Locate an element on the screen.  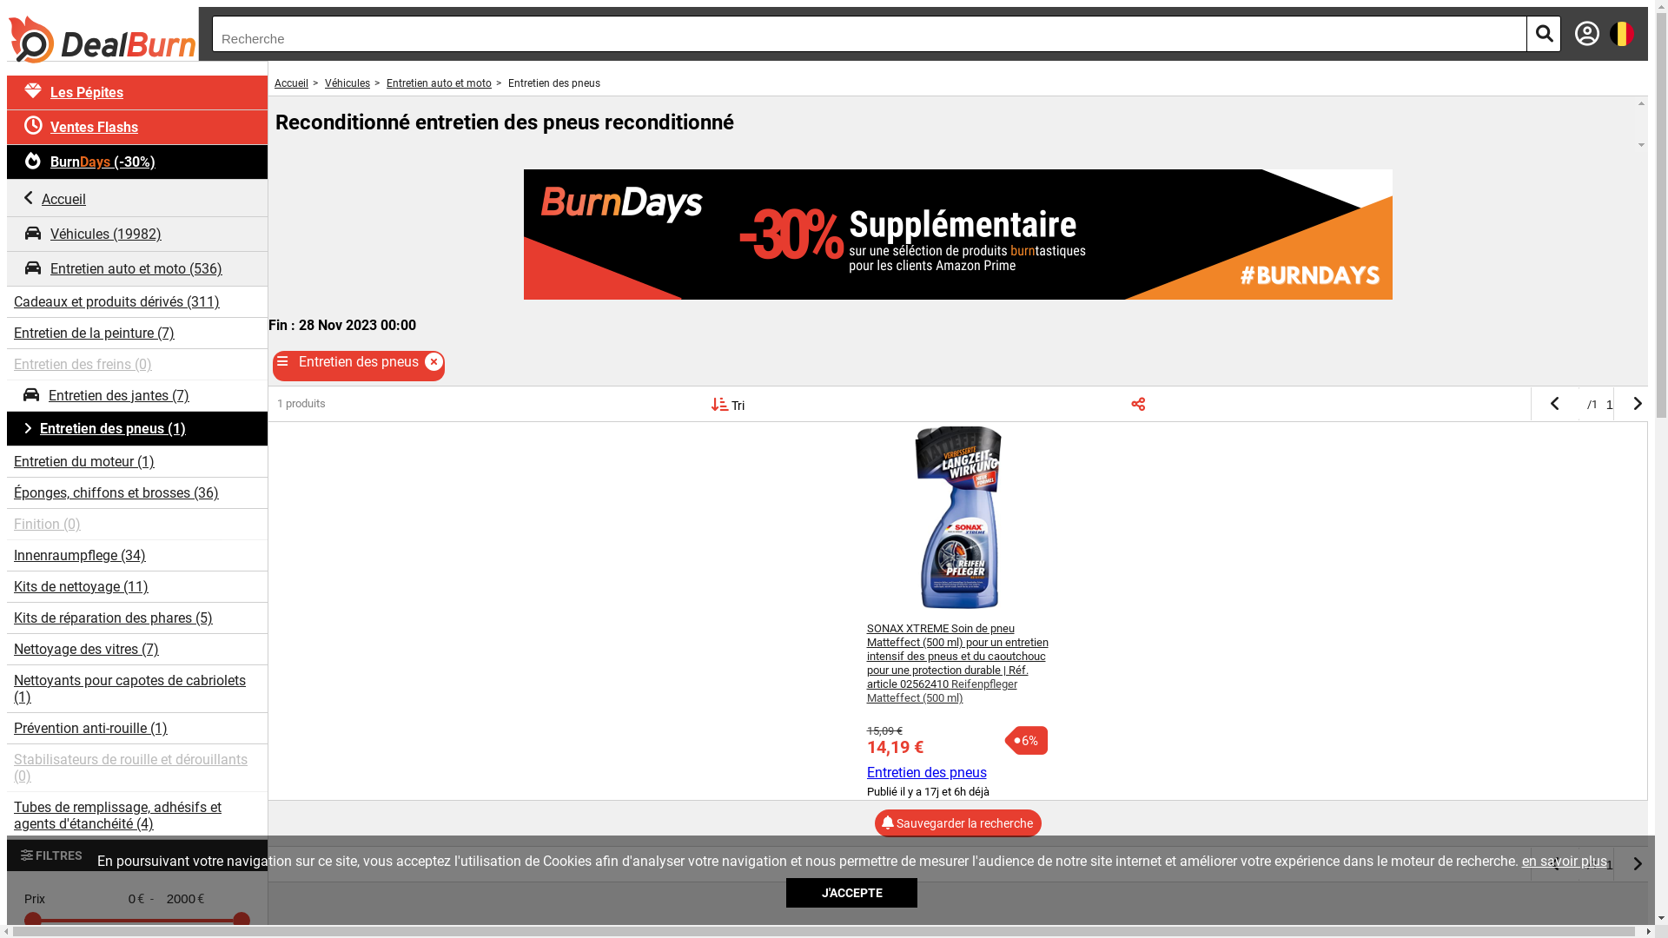
Entretien du moteur (1) is located at coordinates (137, 462).